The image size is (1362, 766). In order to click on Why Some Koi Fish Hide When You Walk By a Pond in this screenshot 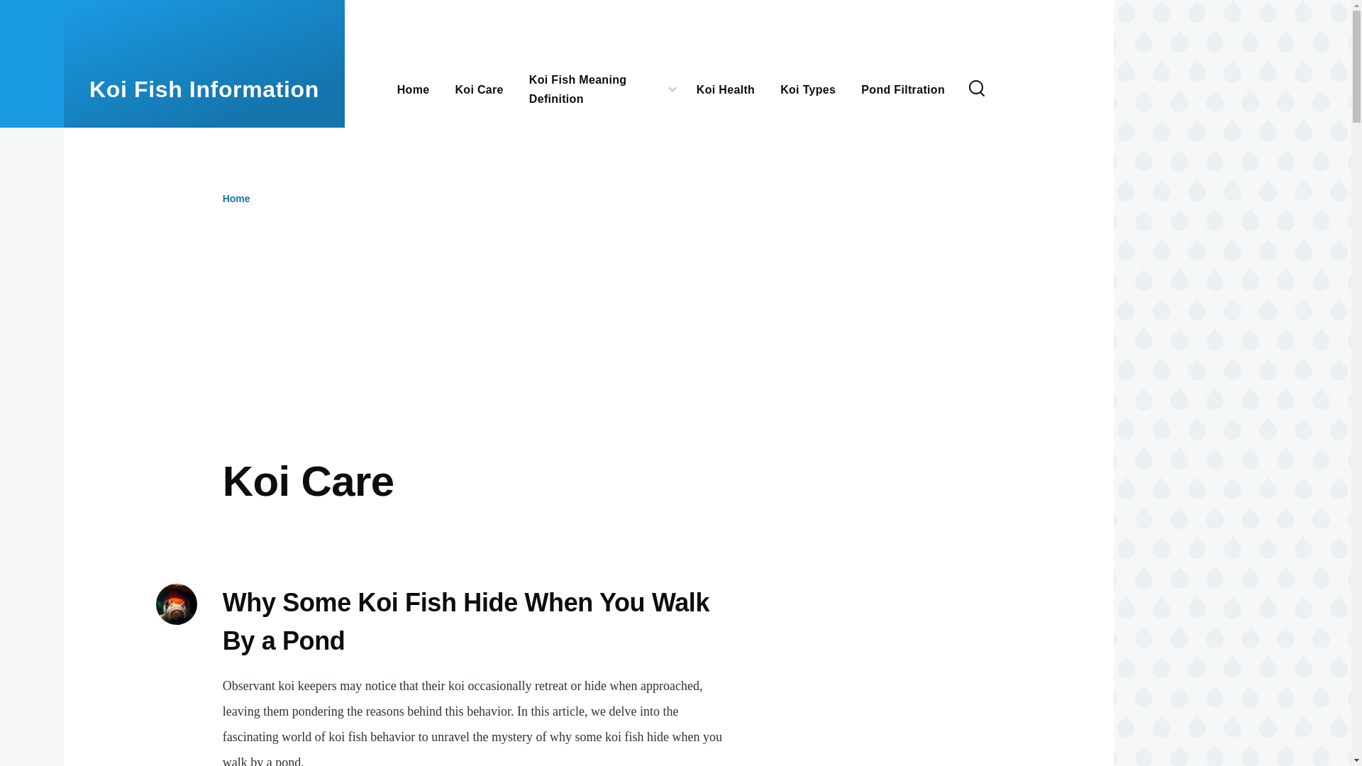, I will do `click(466, 623)`.